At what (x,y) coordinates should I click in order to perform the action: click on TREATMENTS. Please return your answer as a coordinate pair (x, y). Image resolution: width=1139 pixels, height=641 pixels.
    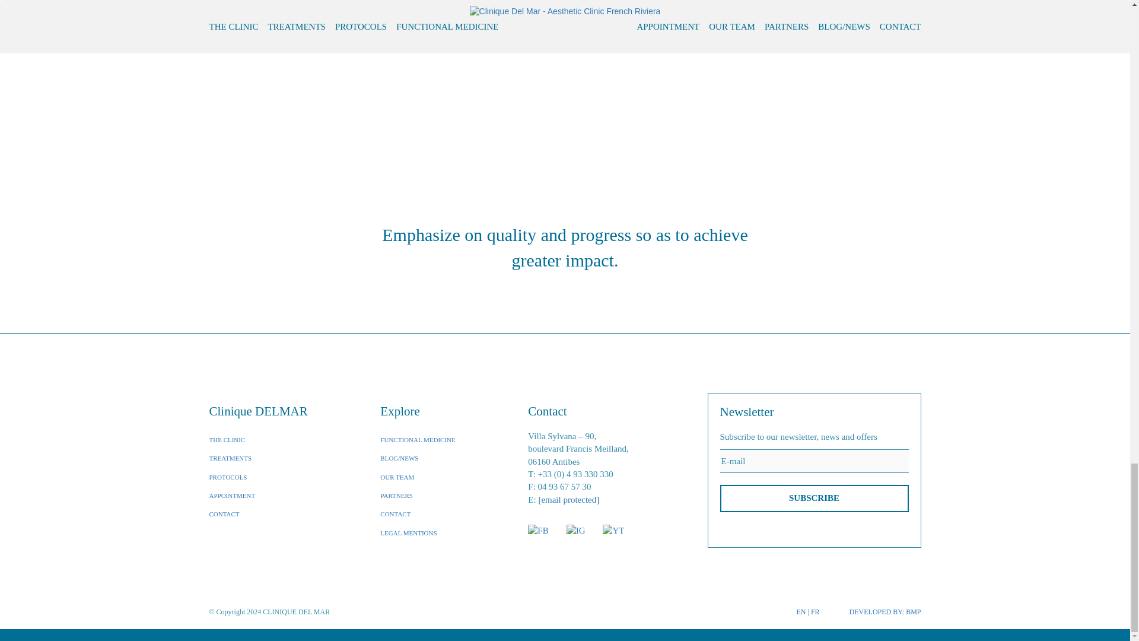
    Looking at the image, I should click on (230, 458).